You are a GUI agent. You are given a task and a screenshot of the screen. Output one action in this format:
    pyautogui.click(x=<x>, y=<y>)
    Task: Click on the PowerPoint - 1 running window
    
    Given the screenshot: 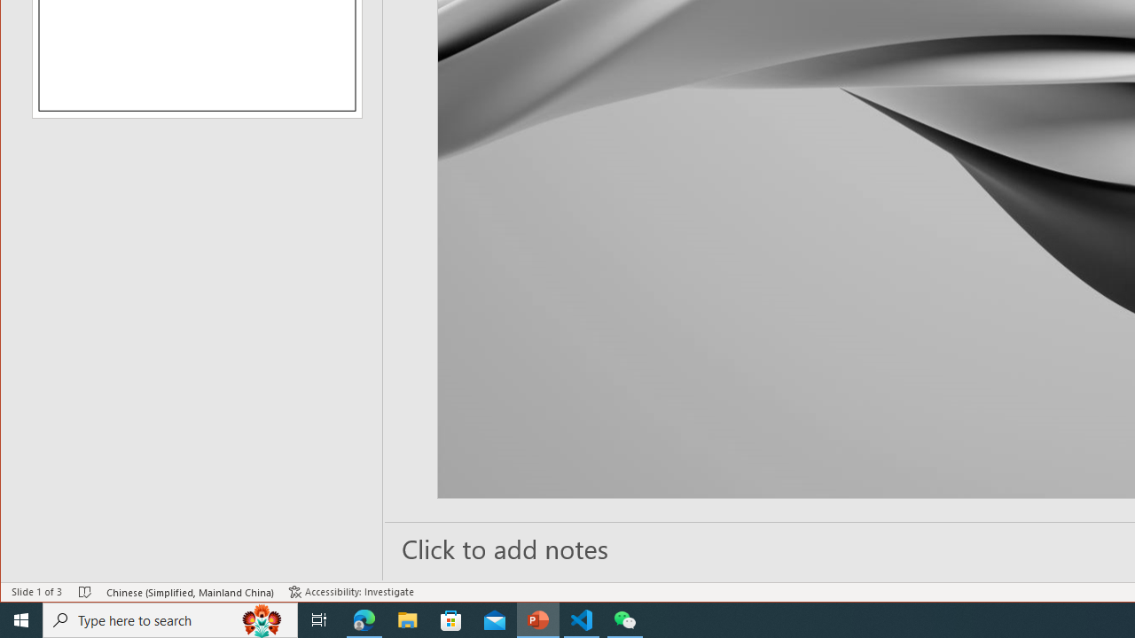 What is the action you would take?
    pyautogui.click(x=538, y=620)
    